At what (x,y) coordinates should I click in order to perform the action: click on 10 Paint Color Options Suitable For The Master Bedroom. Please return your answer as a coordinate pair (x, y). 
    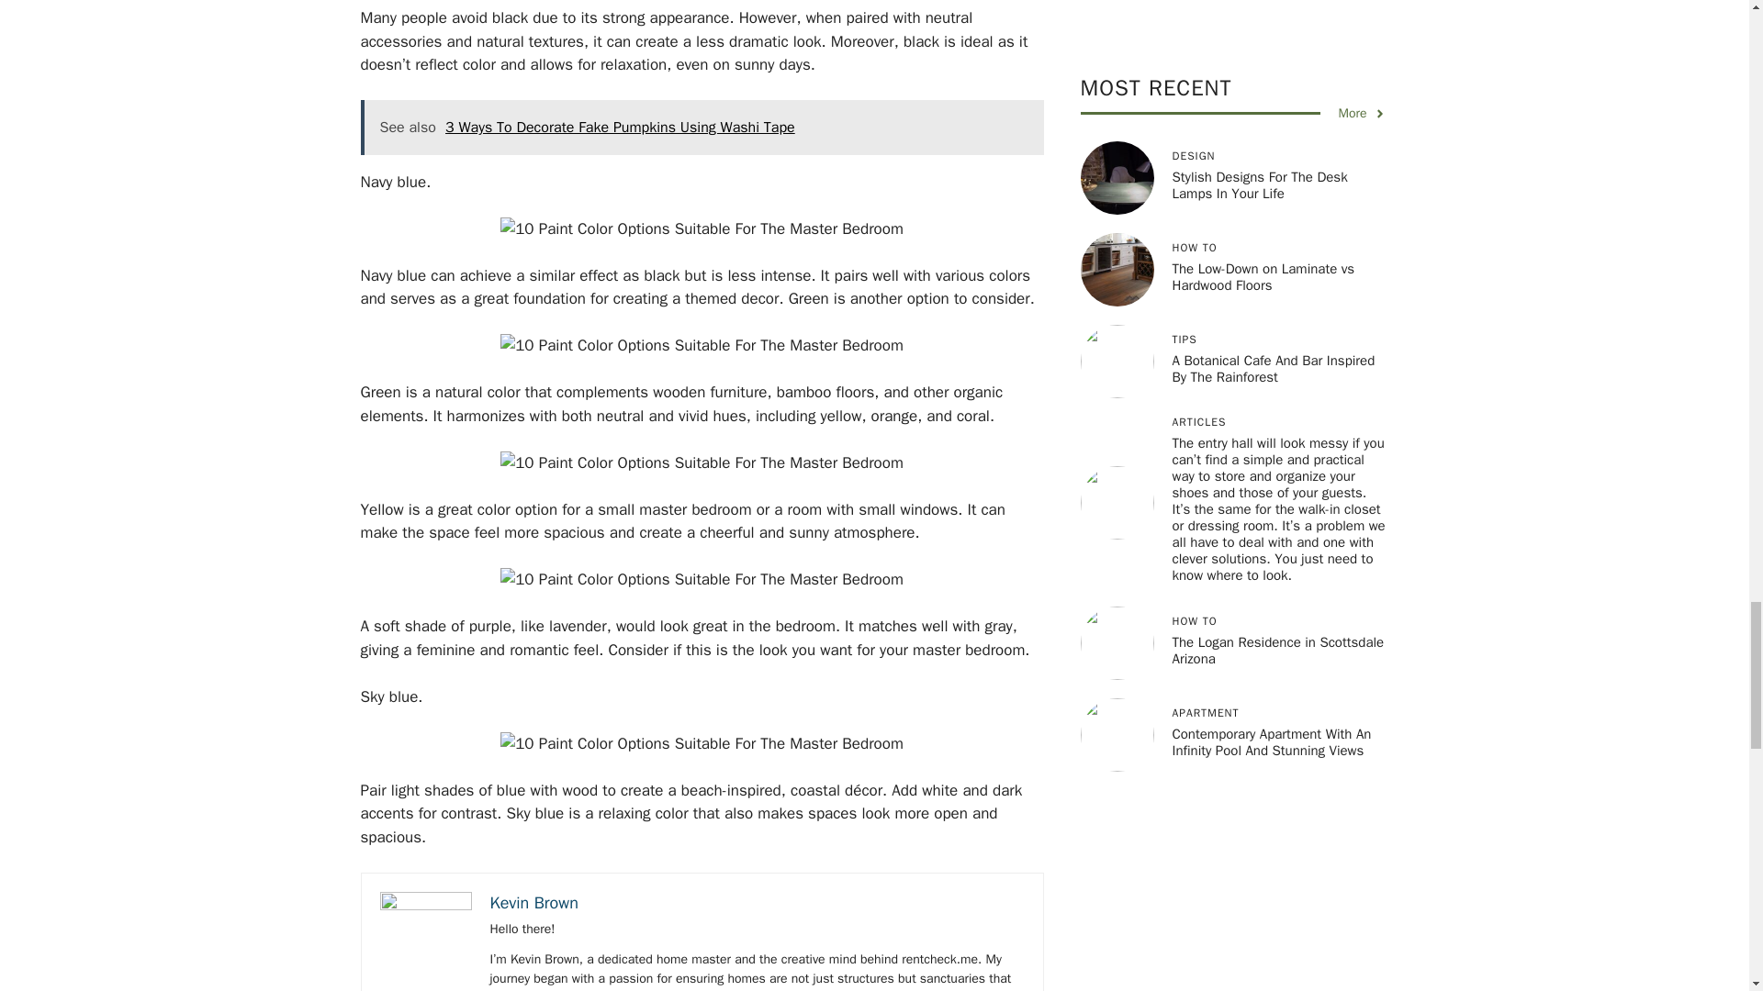
    Looking at the image, I should click on (702, 744).